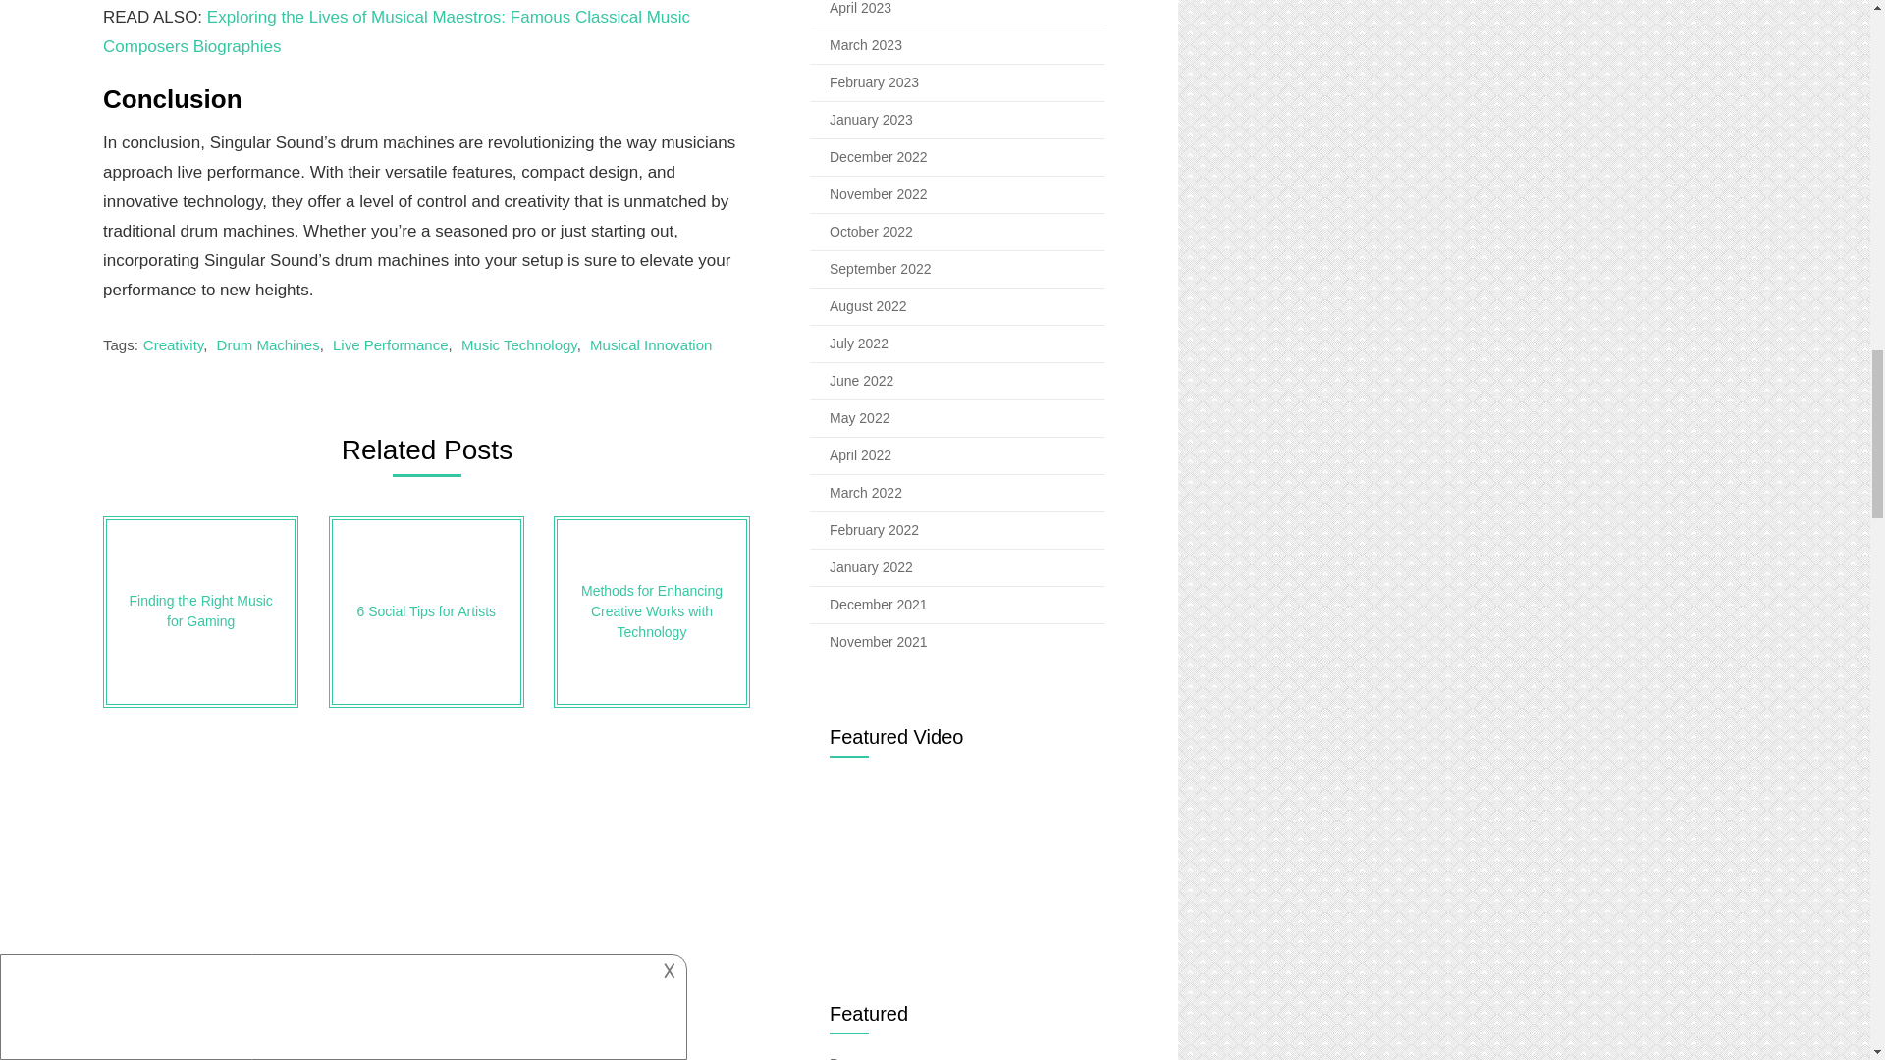 The height and width of the screenshot is (1060, 1885). What do you see at coordinates (426, 611) in the screenshot?
I see `6 Social Tips for Artists` at bounding box center [426, 611].